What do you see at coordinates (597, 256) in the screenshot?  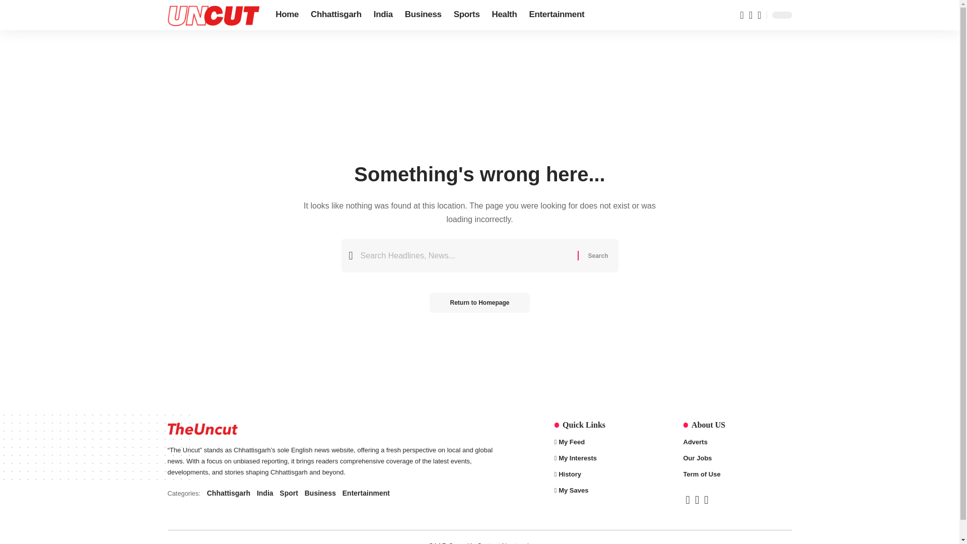 I see `Search` at bounding box center [597, 256].